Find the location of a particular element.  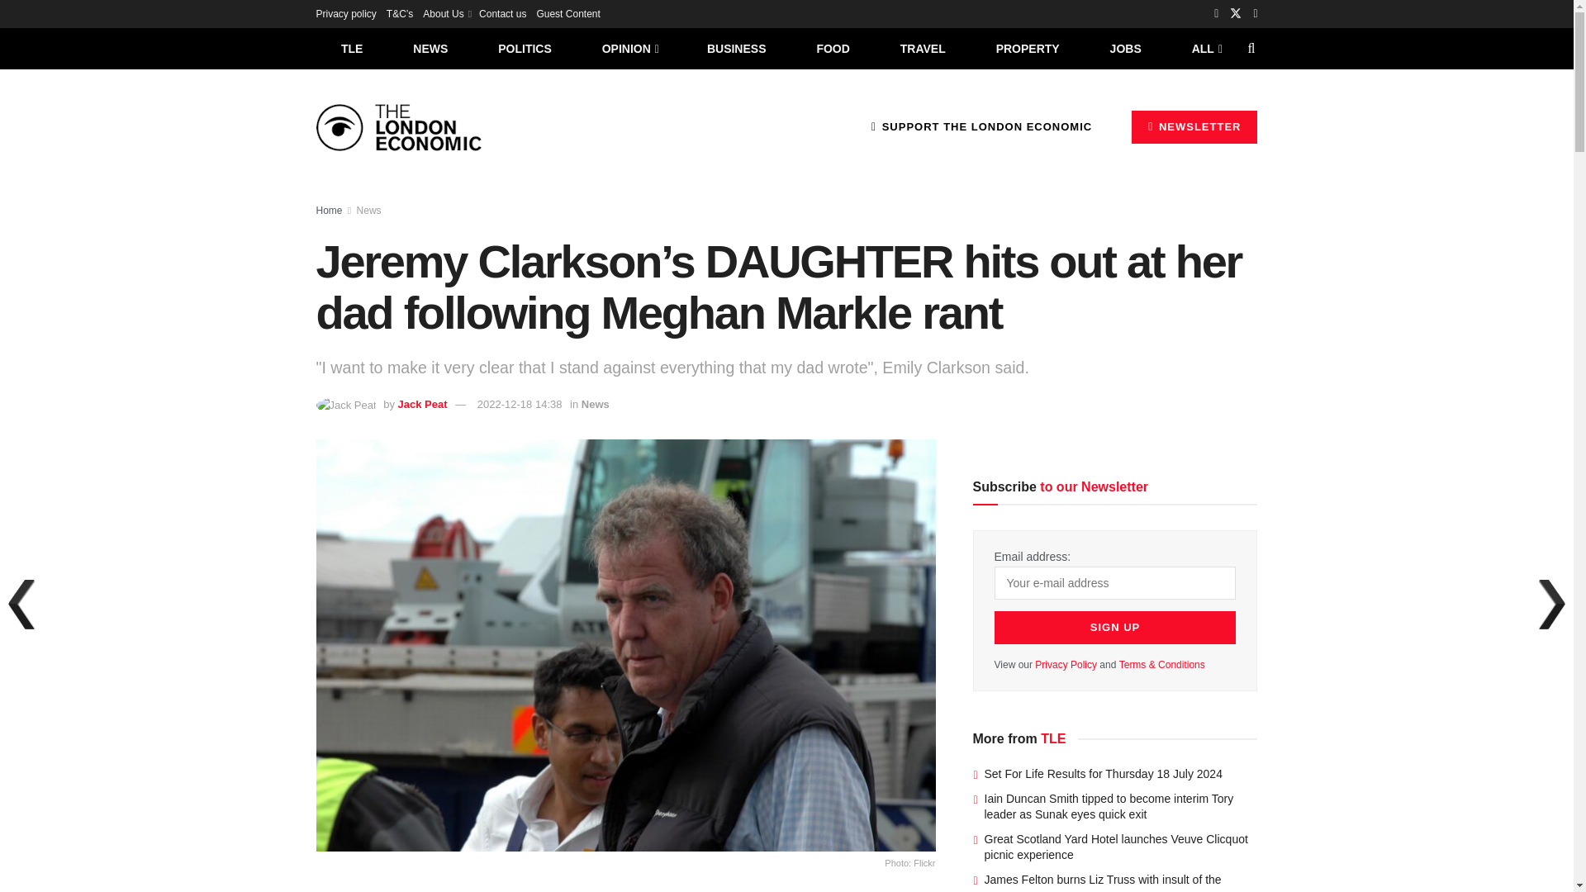

TLE is located at coordinates (351, 48).